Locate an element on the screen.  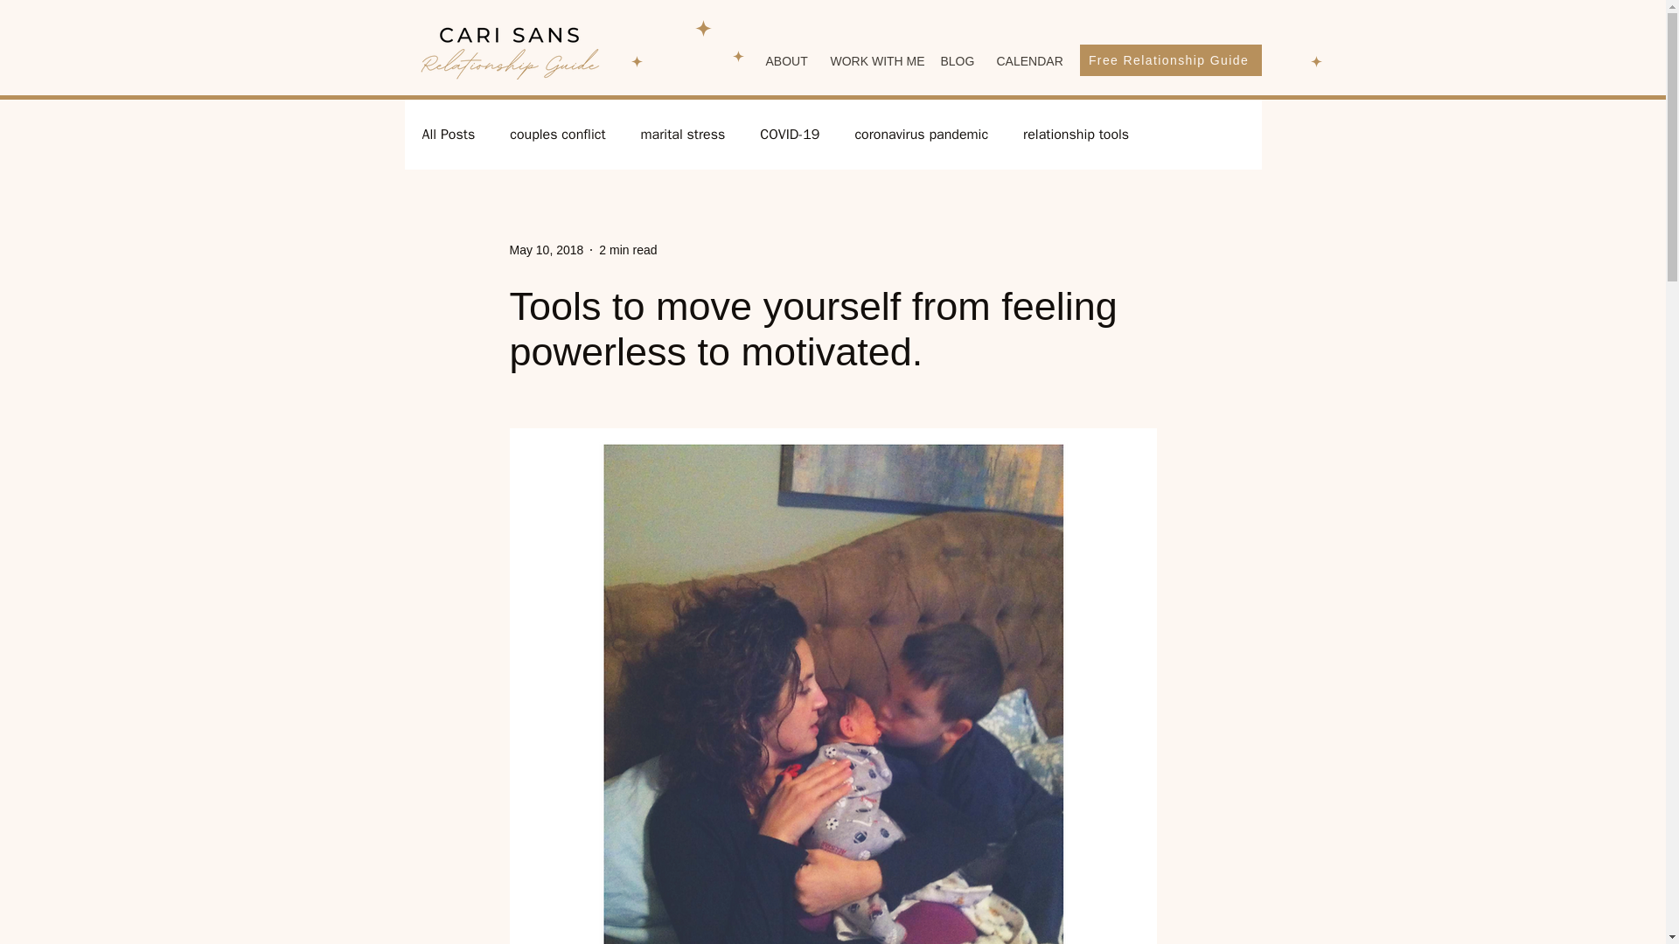
COVID-19 is located at coordinates (789, 135).